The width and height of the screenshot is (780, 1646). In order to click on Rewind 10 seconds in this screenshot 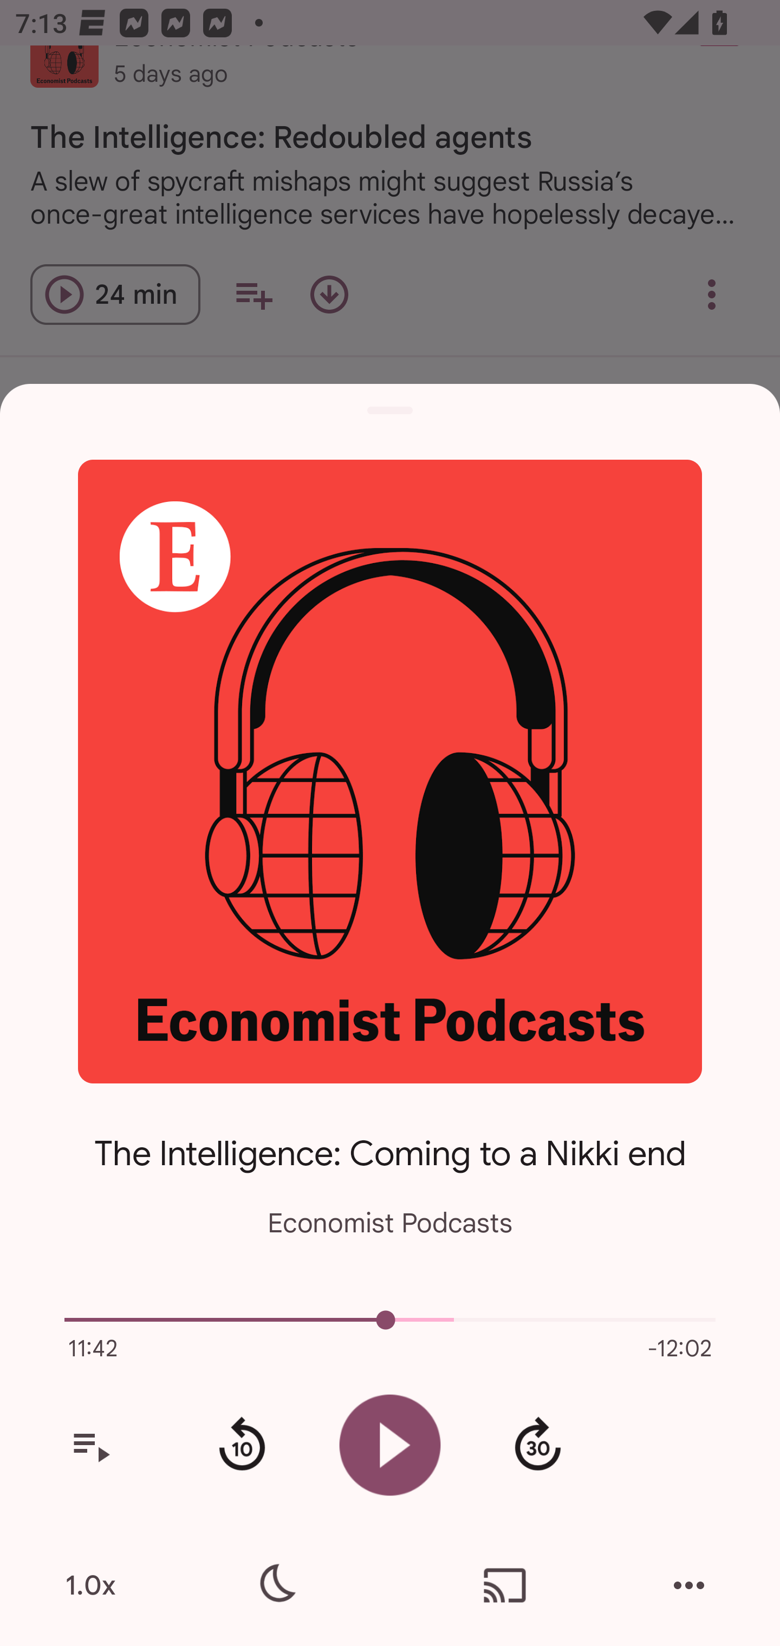, I will do `click(242, 1445)`.